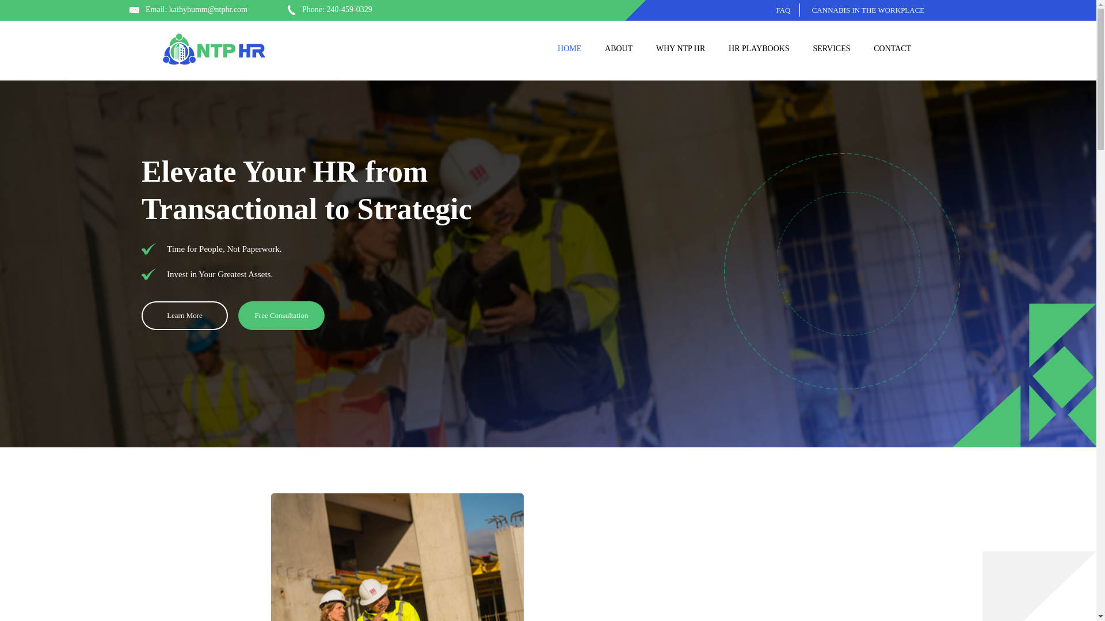  What do you see at coordinates (618, 48) in the screenshot?
I see `ABOUT` at bounding box center [618, 48].